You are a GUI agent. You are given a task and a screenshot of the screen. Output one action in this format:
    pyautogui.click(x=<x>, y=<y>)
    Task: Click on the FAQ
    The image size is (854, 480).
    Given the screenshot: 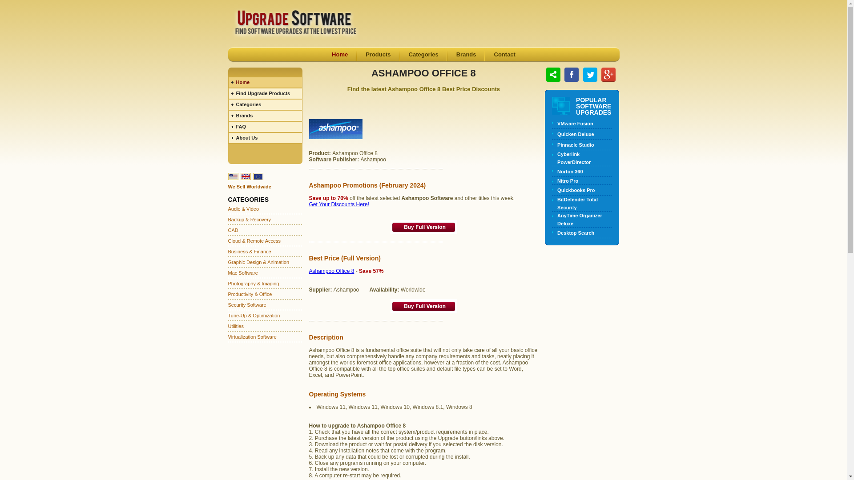 What is the action you would take?
    pyautogui.click(x=265, y=127)
    